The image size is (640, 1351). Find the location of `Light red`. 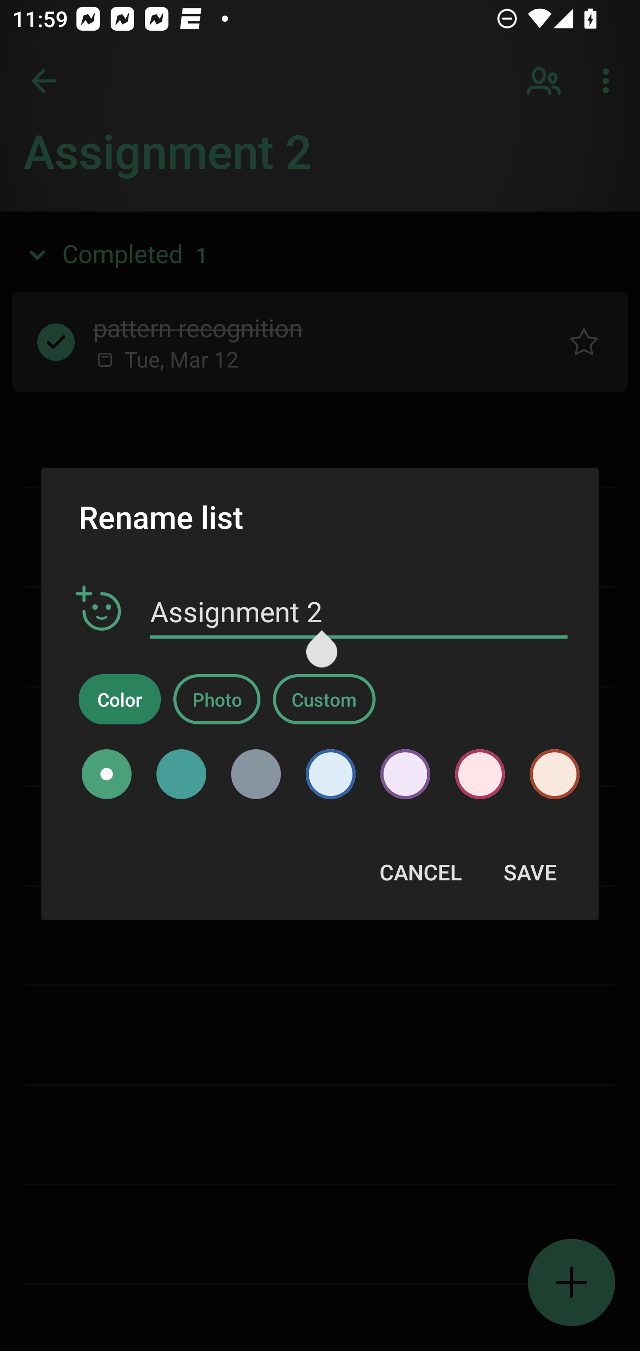

Light red is located at coordinates (548, 774).